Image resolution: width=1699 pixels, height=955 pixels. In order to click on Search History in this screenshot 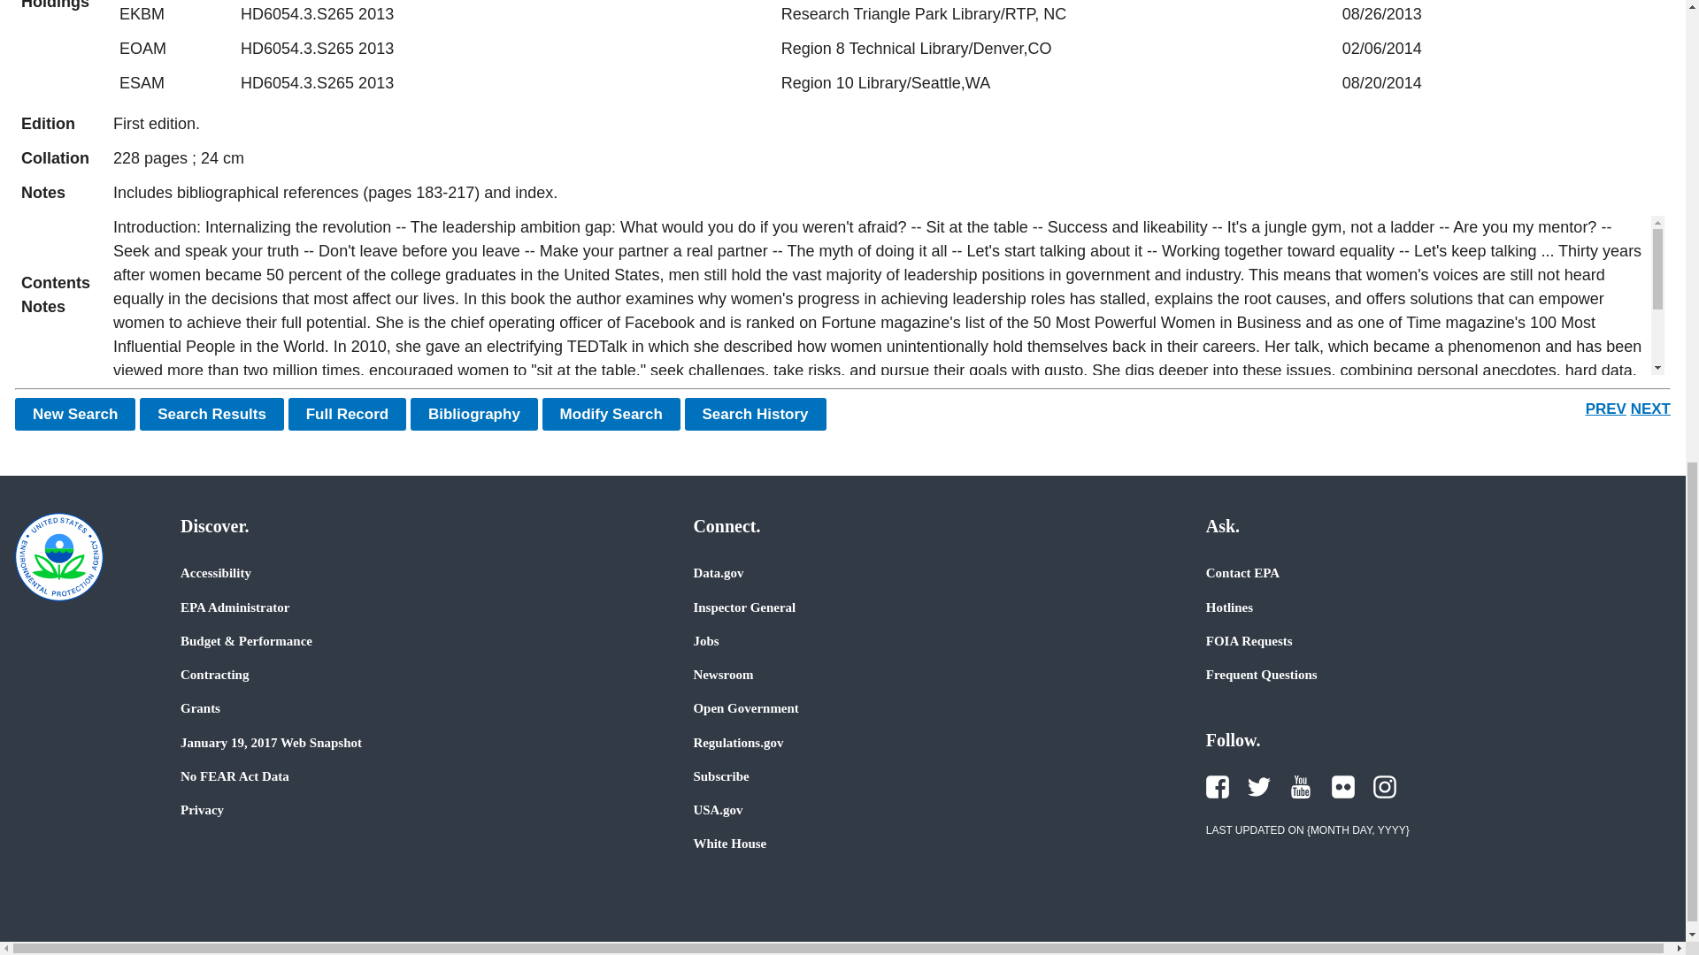, I will do `click(755, 414)`.